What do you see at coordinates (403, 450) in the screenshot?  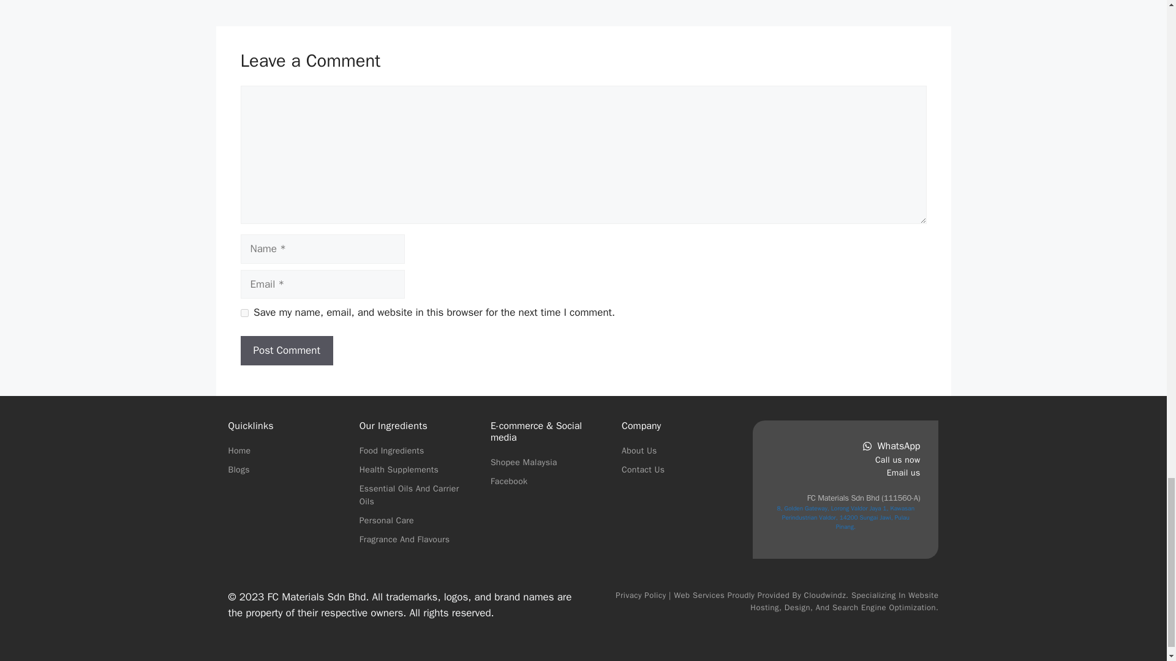 I see `Ingredients` at bounding box center [403, 450].